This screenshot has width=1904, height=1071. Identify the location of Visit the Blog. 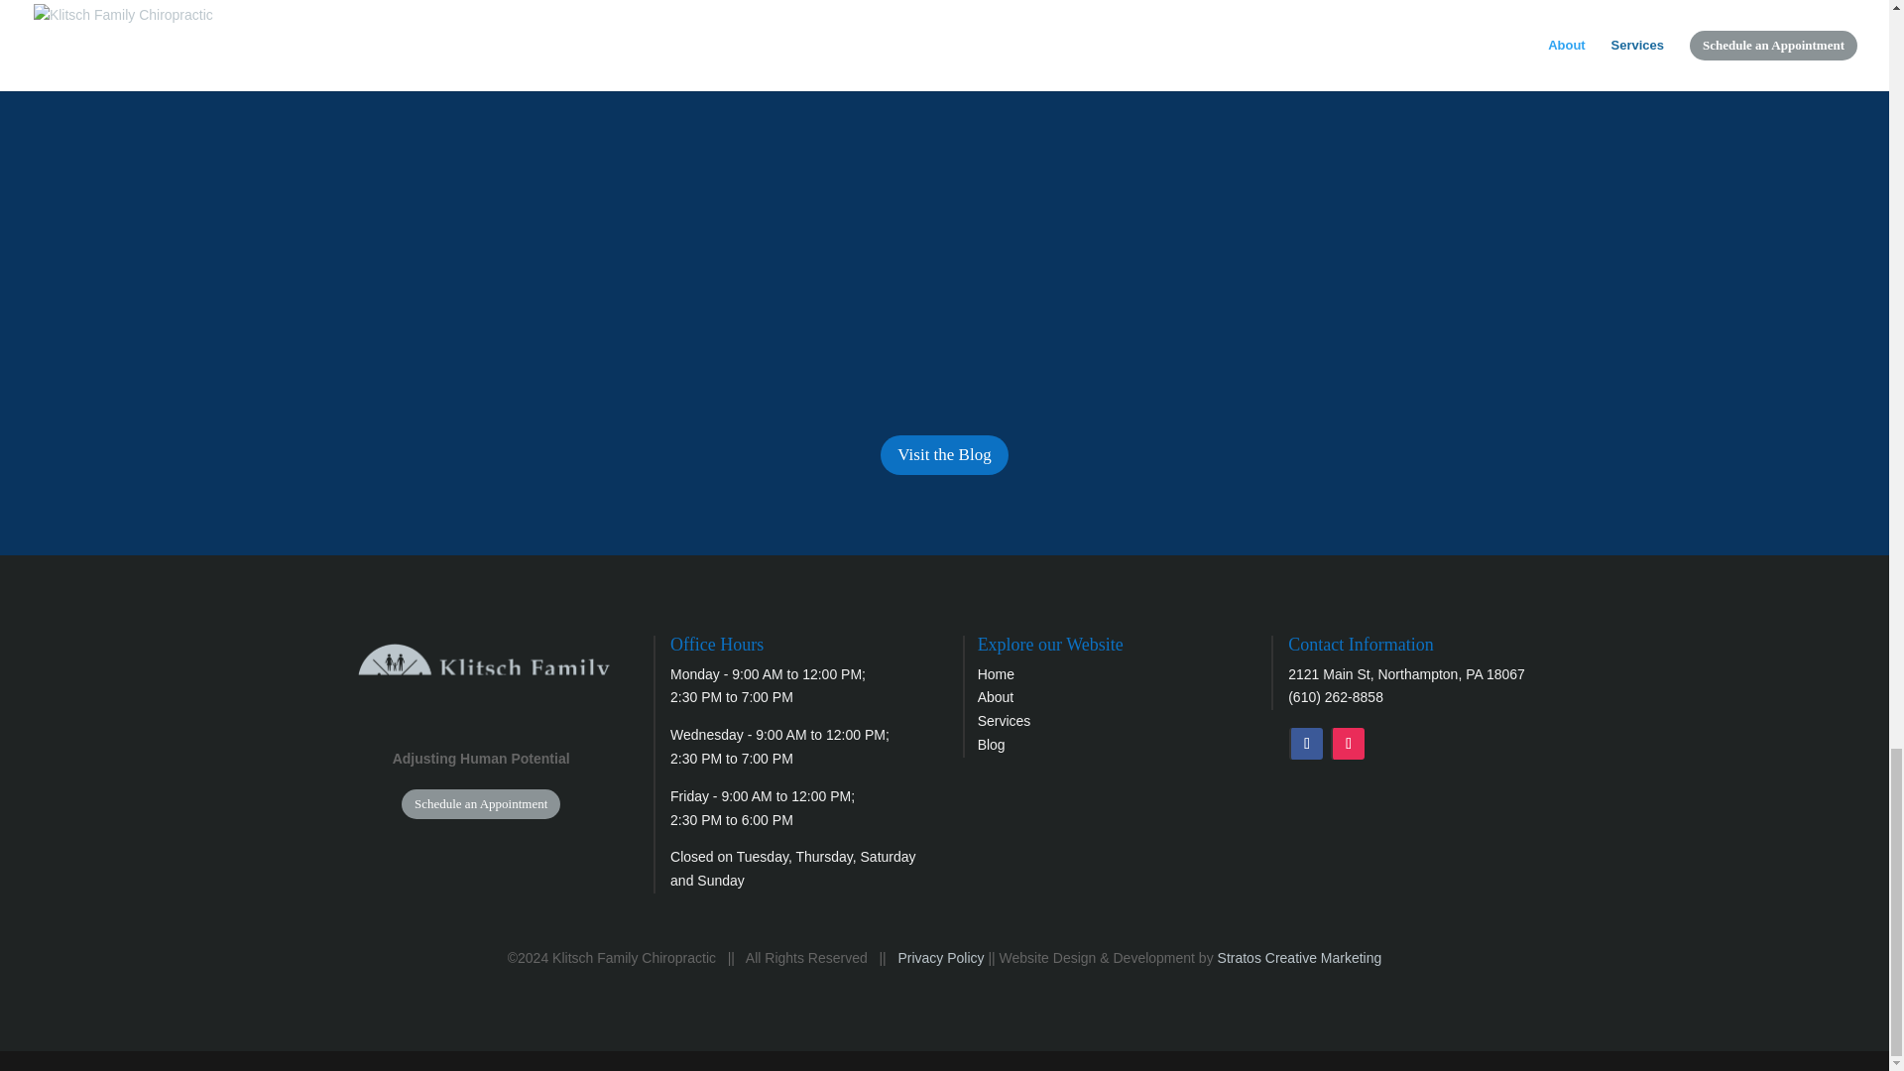
(943, 454).